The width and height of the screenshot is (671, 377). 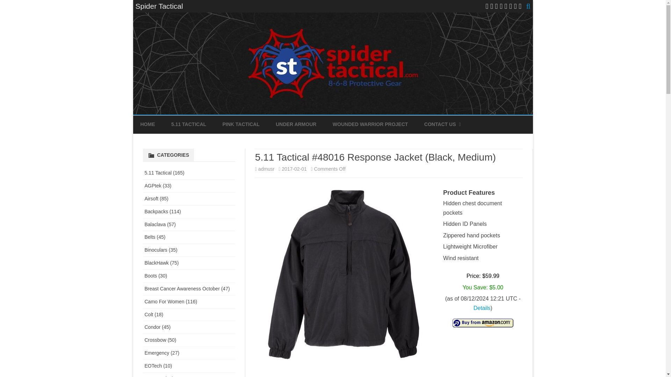 What do you see at coordinates (370, 124) in the screenshot?
I see `WOUNDED WARRIOR PROJECT` at bounding box center [370, 124].